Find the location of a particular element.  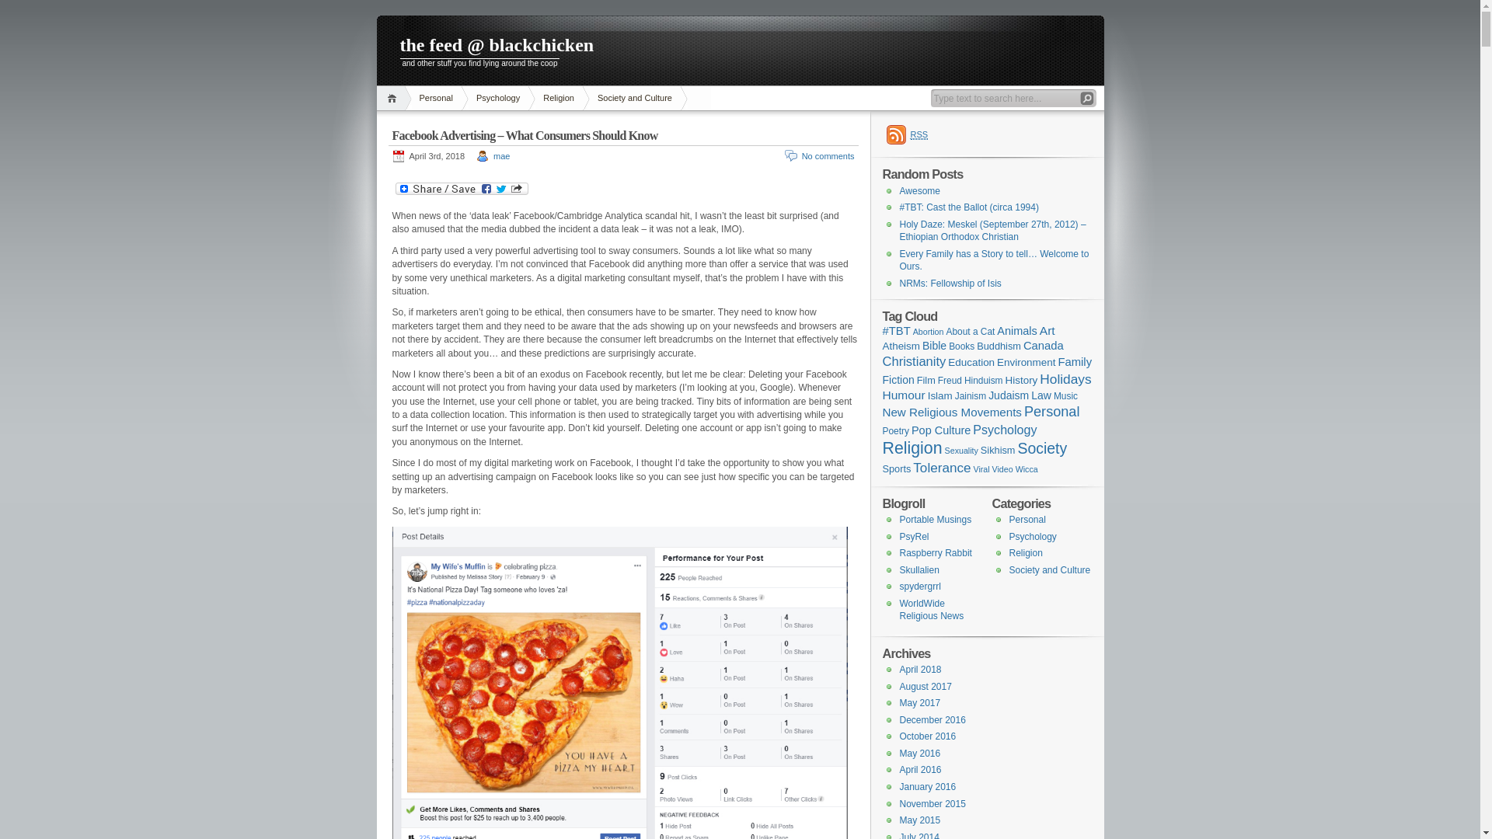

Psychology is located at coordinates (1005, 430).